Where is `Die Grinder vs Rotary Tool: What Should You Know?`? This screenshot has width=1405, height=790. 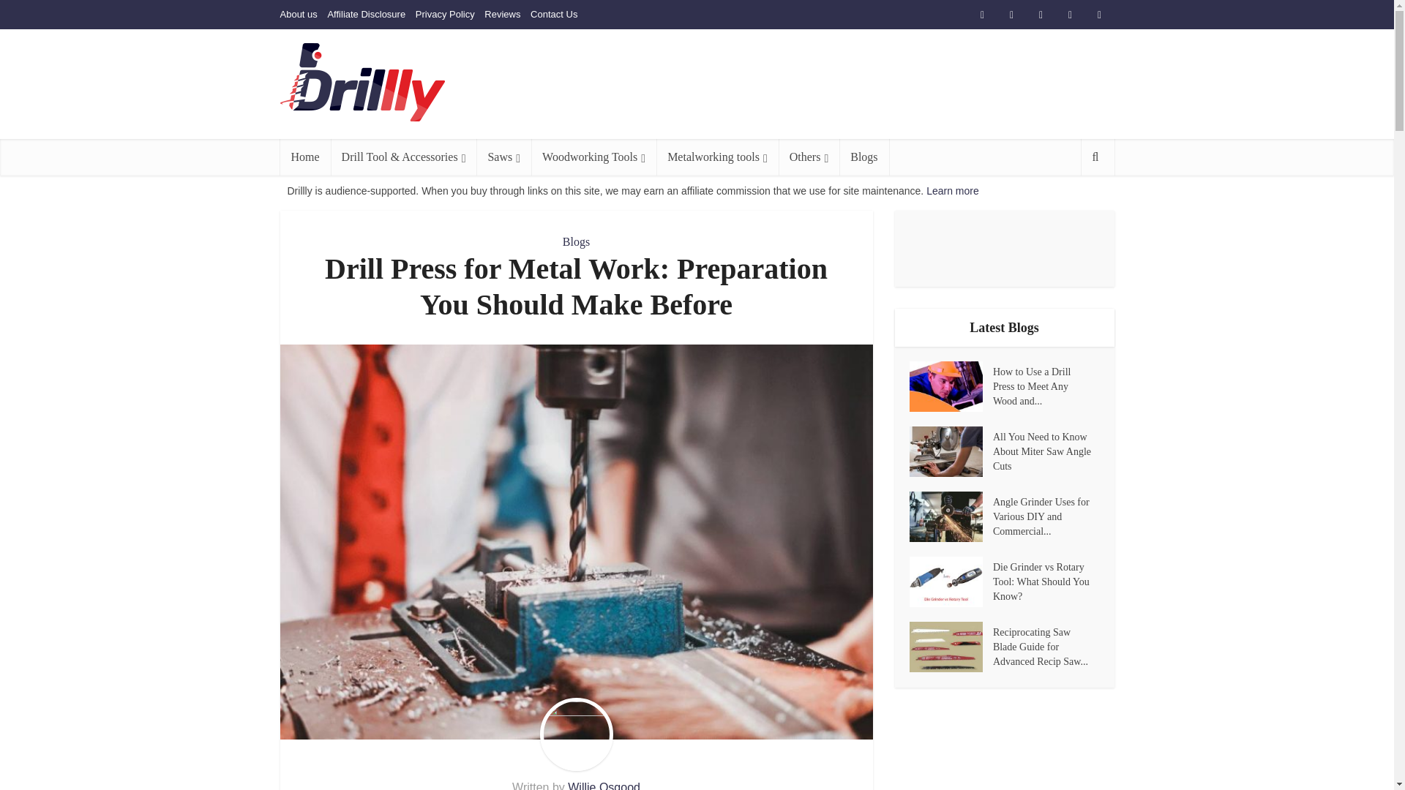
Die Grinder vs Rotary Tool: What Should You Know? is located at coordinates (1046, 581).